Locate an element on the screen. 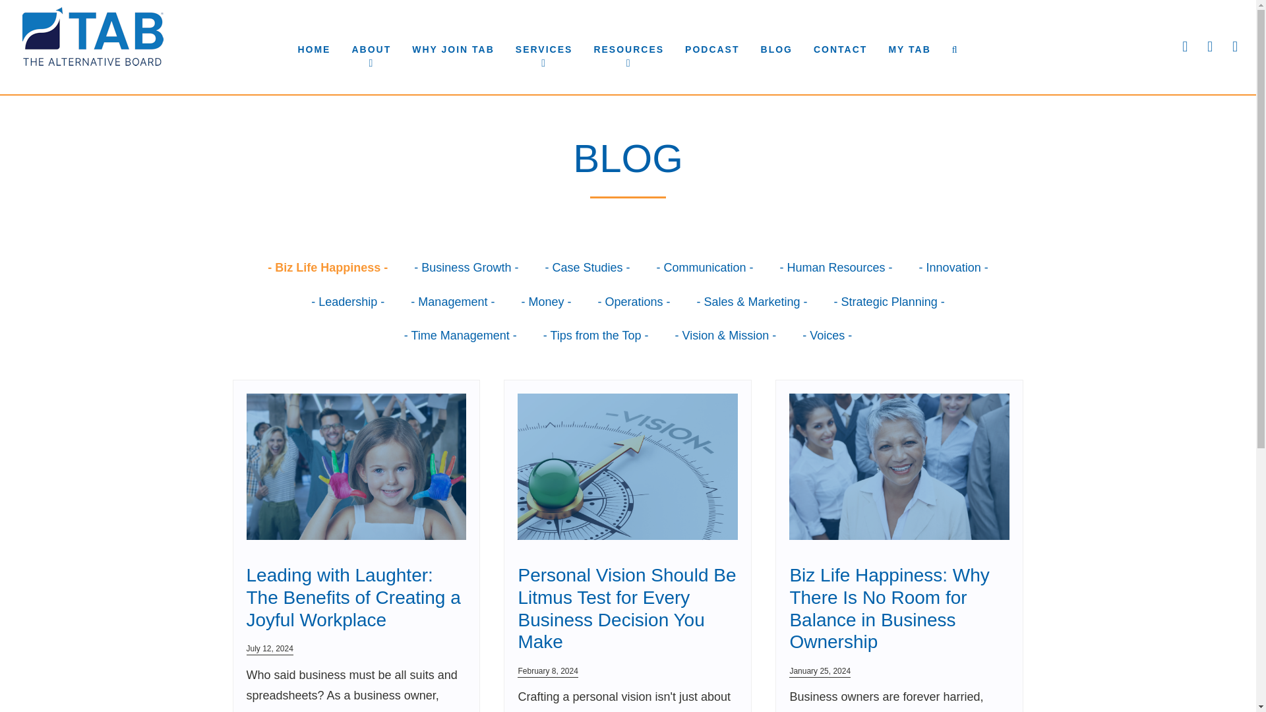 The height and width of the screenshot is (712, 1266). Case Studies is located at coordinates (587, 268).